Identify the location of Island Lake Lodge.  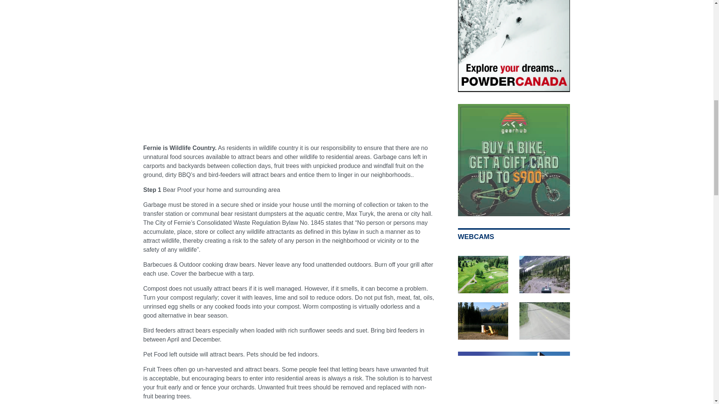
(483, 321).